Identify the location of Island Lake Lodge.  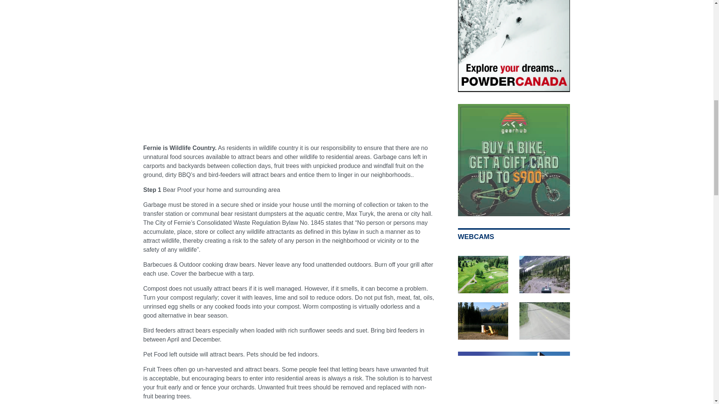
(483, 321).